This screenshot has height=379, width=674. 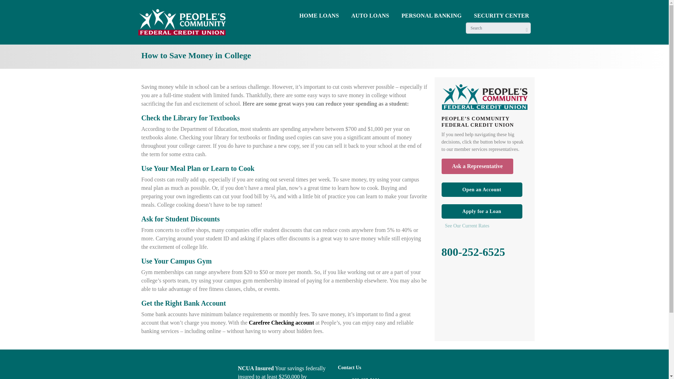 I want to click on HOME LOANS, so click(x=319, y=16).